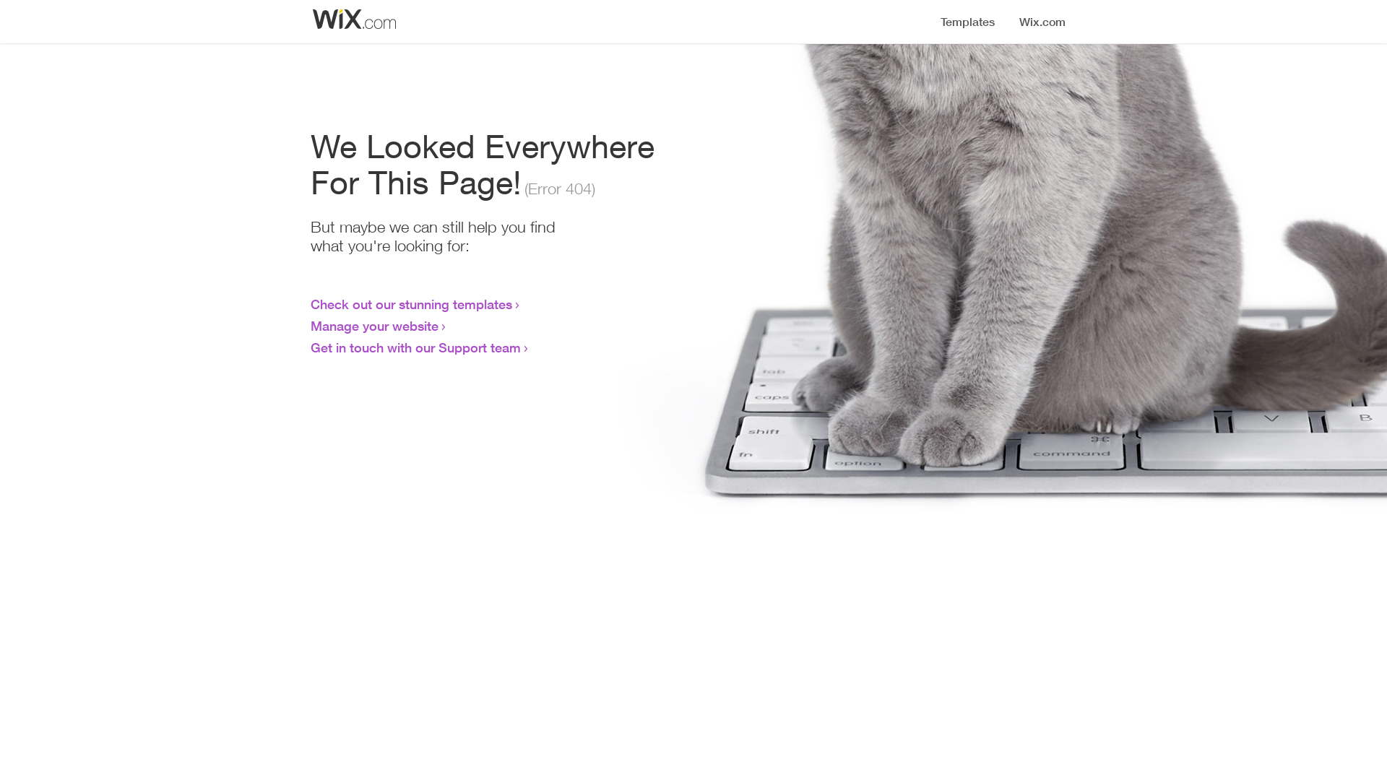  Describe the element at coordinates (412, 304) in the screenshot. I see `Check out our stunning templates` at that location.